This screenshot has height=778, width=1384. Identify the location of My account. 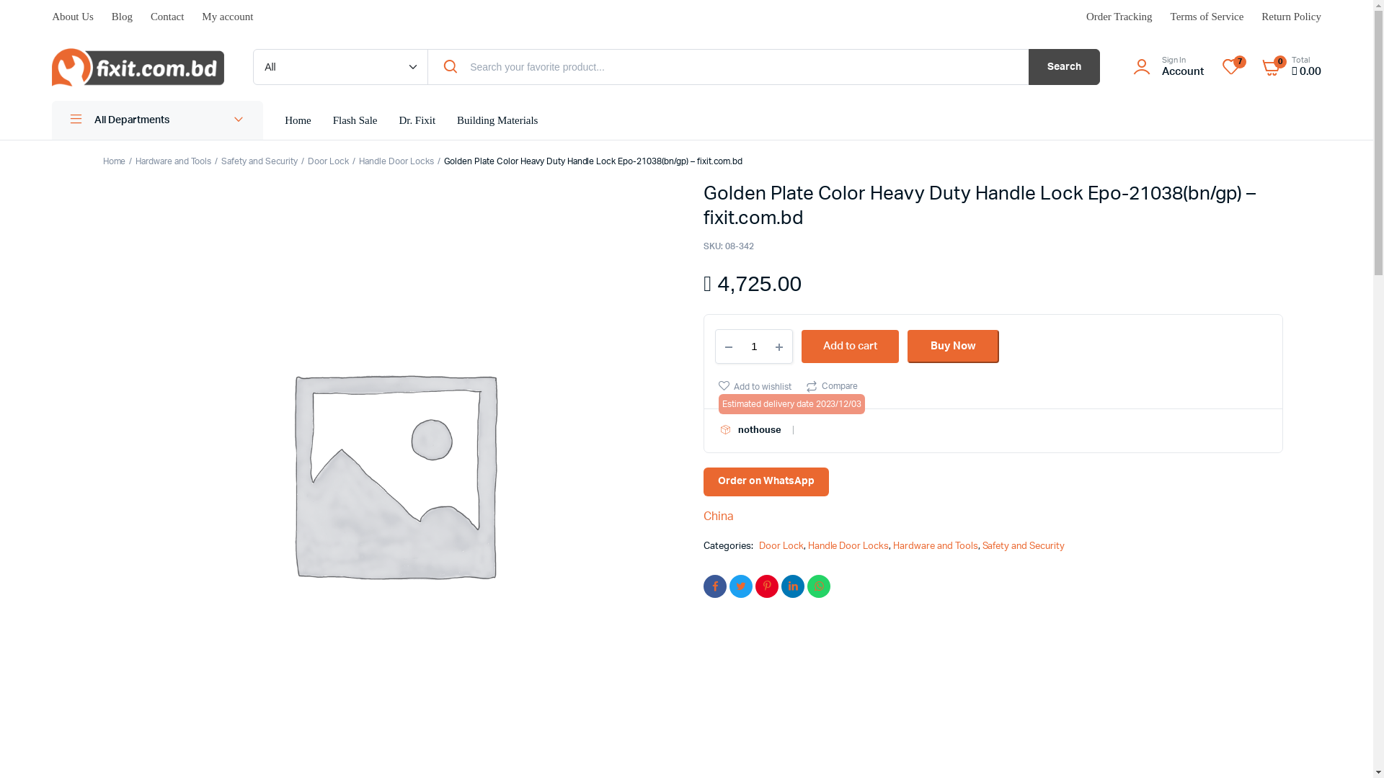
(228, 17).